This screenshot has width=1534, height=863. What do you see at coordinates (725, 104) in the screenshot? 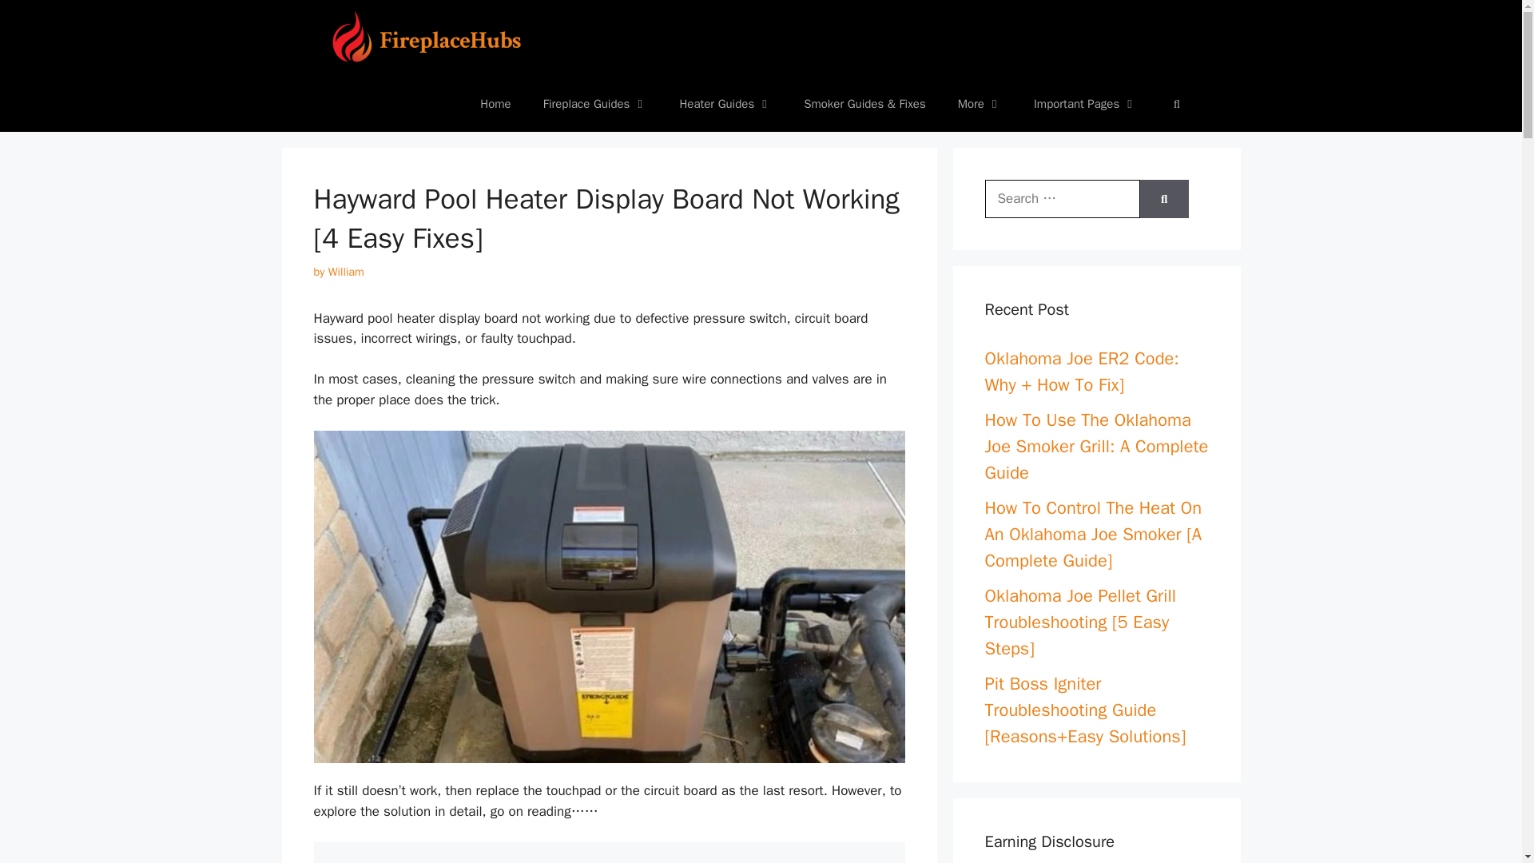
I see `Heater Guides` at bounding box center [725, 104].